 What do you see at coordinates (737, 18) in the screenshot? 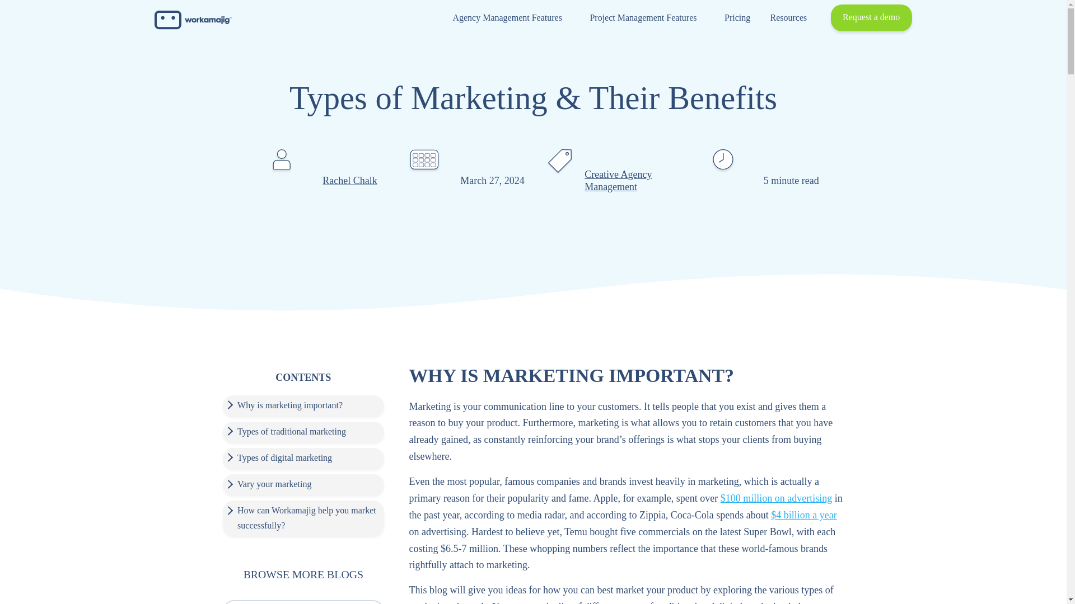
I see `Pricing` at bounding box center [737, 18].